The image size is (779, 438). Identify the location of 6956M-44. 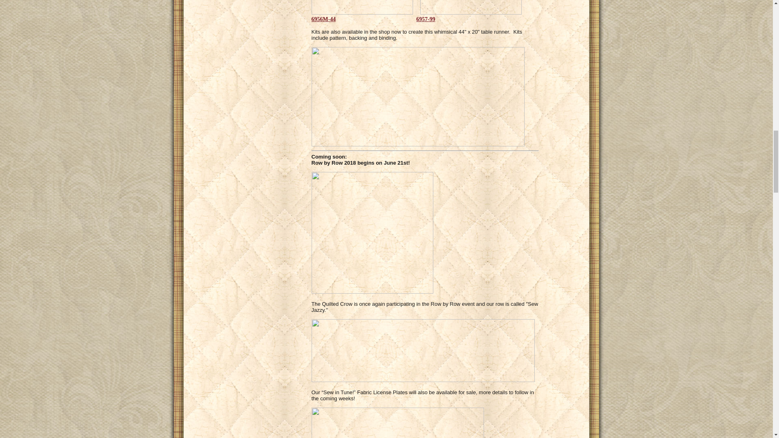
(324, 19).